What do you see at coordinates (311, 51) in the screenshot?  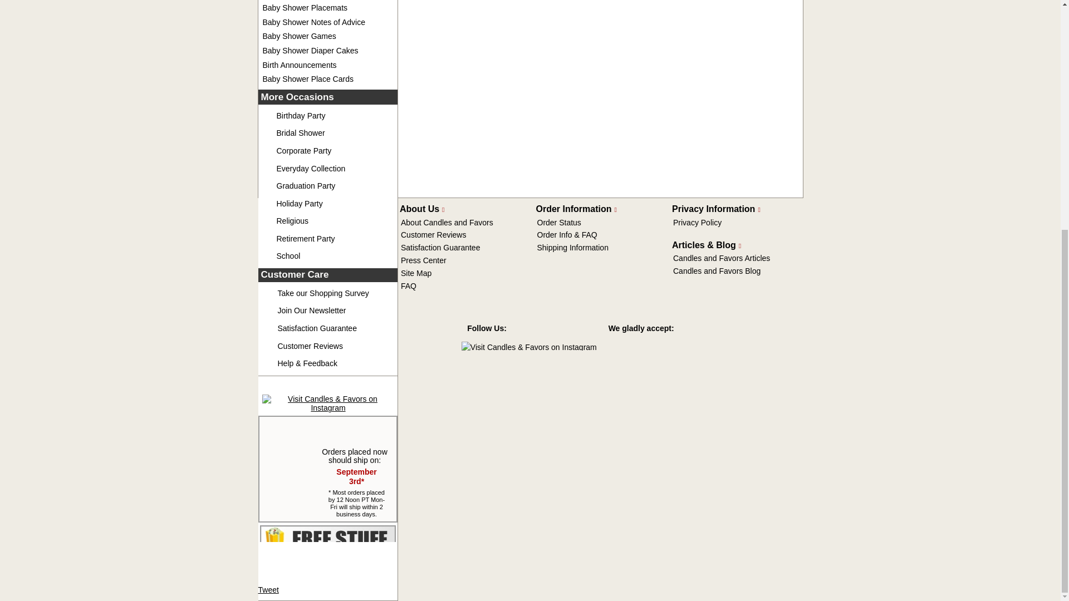 I see `Baby Shower Diaper Cakes` at bounding box center [311, 51].